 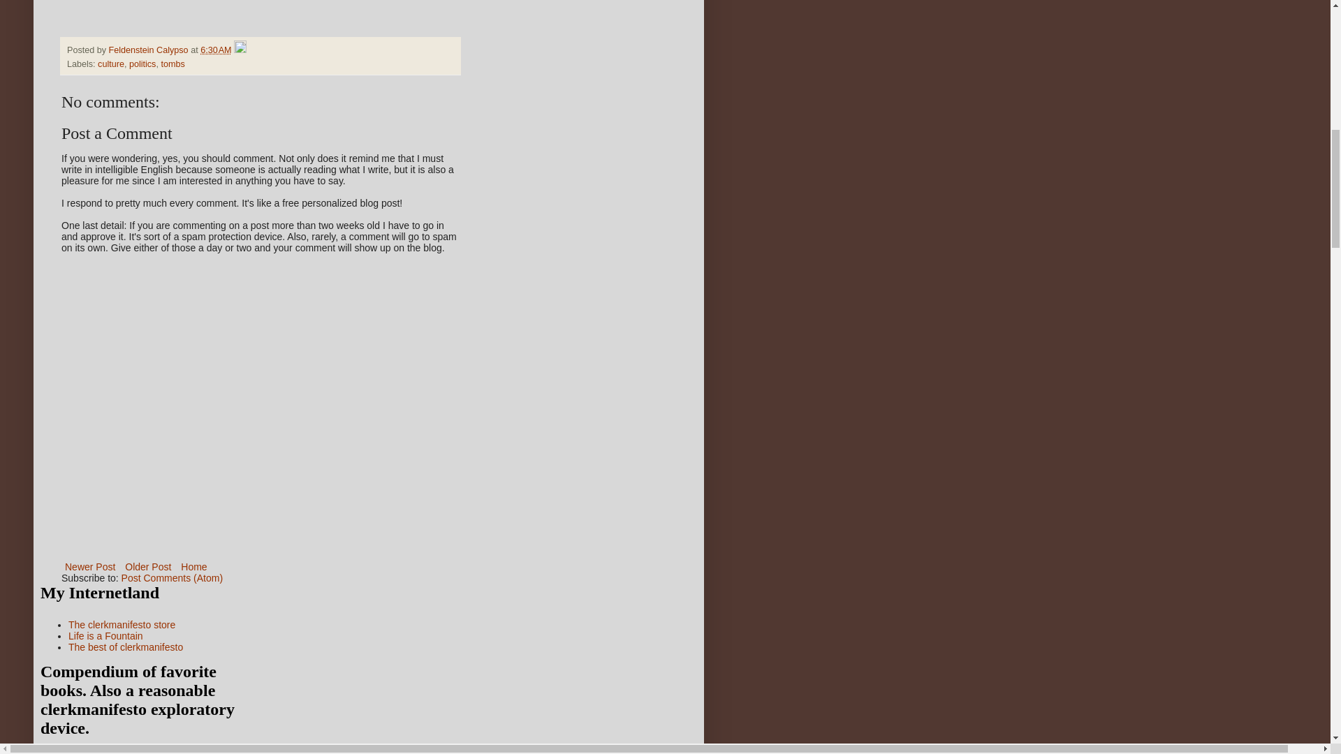 What do you see at coordinates (148, 567) in the screenshot?
I see `Older Post` at bounding box center [148, 567].